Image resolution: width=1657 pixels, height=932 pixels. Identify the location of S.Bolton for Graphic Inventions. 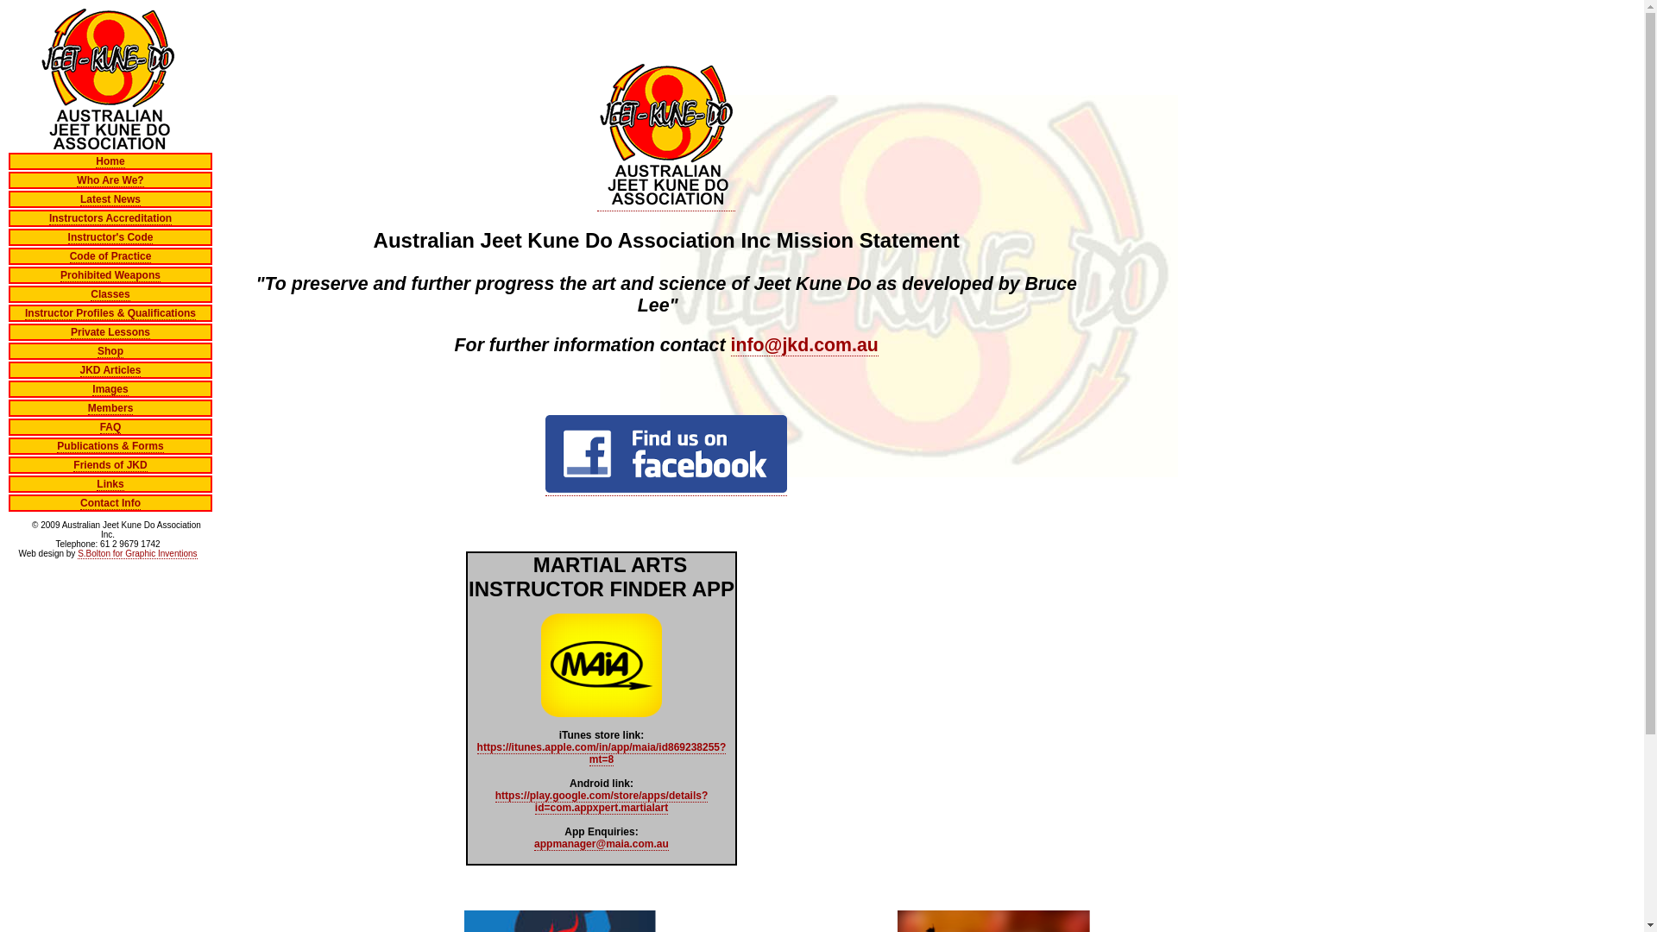
(137, 554).